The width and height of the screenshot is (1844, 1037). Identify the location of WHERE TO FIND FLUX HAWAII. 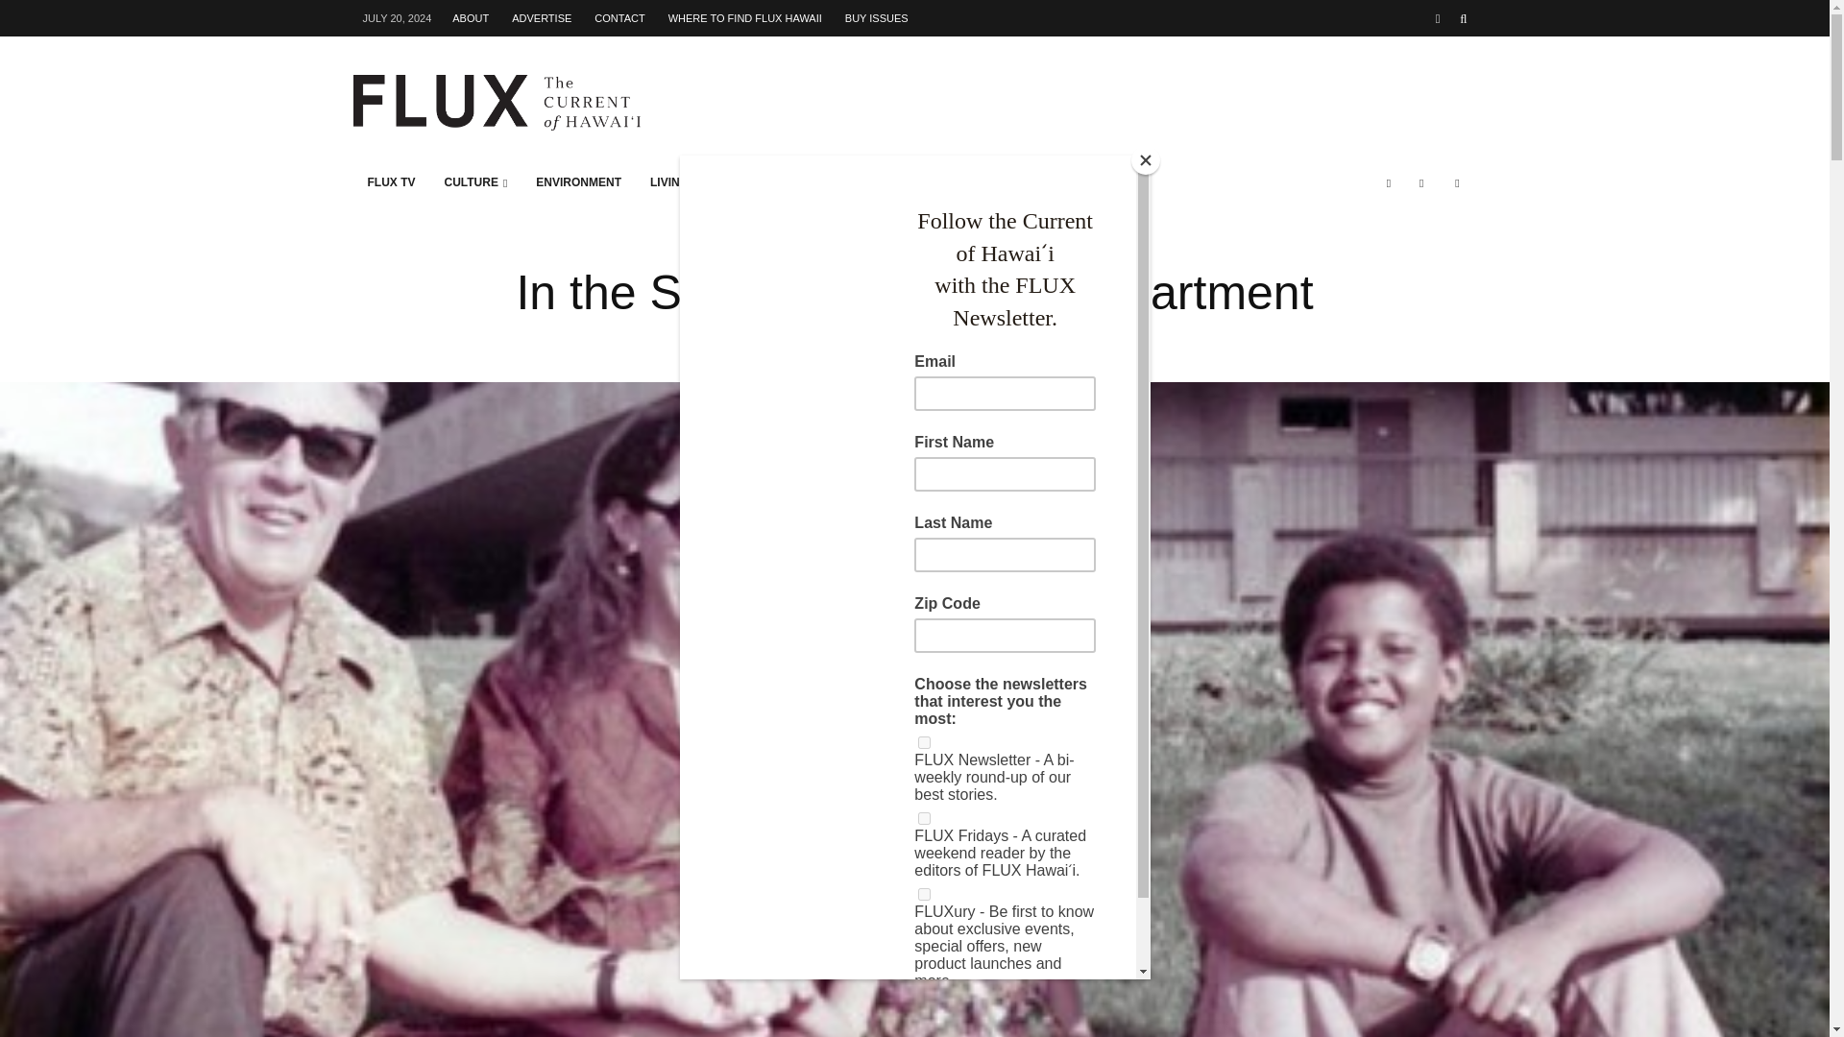
(744, 17).